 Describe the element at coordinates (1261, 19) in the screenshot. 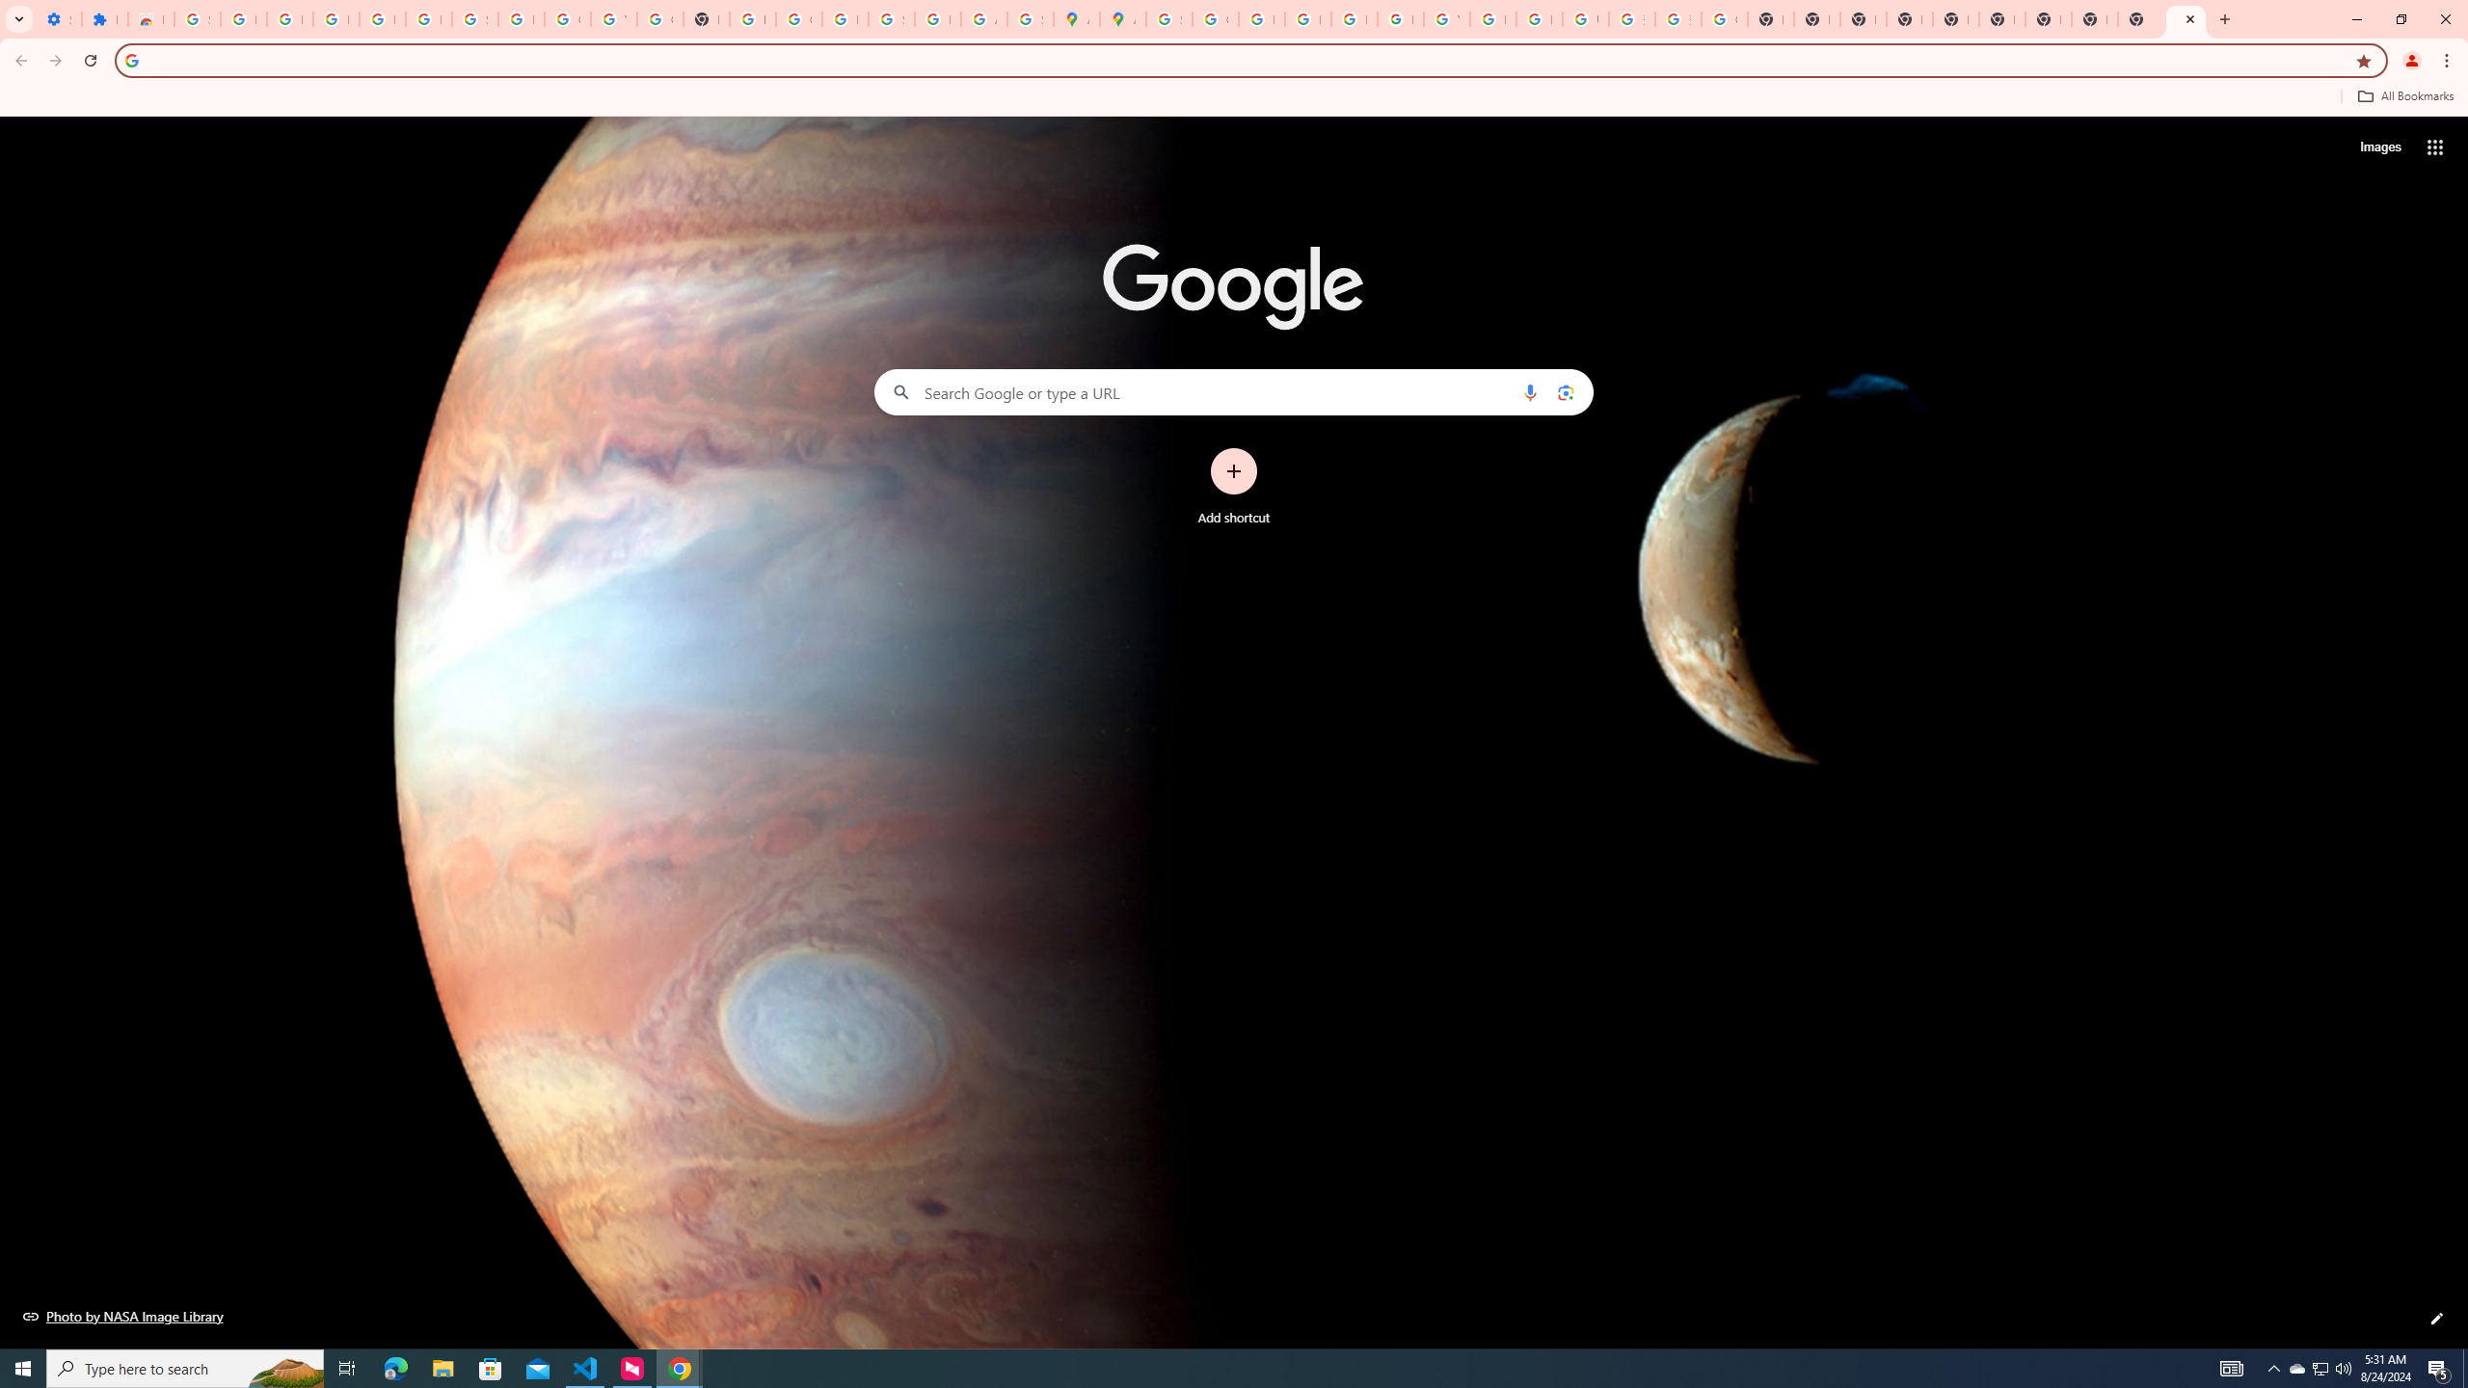

I see `Privacy Help Center - Policies Help` at that location.